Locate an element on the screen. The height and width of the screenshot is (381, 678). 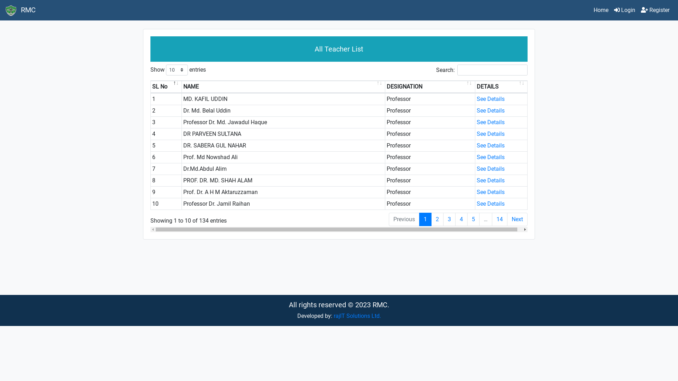
Next is located at coordinates (517, 219).